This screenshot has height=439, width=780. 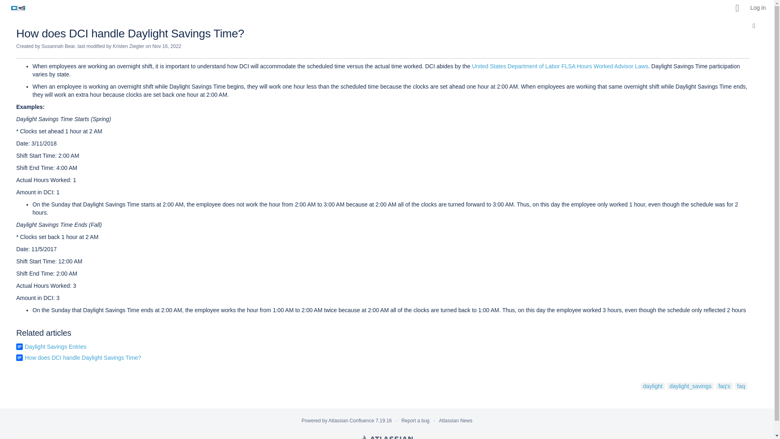 What do you see at coordinates (56, 346) in the screenshot?
I see `Daylight Savings Entries` at bounding box center [56, 346].